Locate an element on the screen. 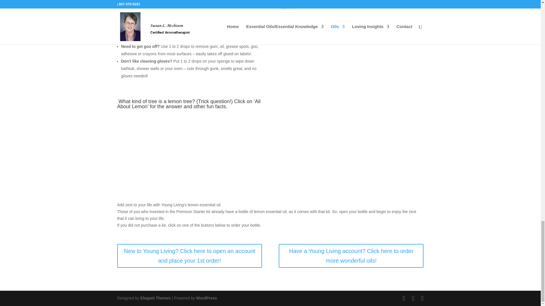 This screenshot has height=306, width=545. Premium WordPress Themes is located at coordinates (155, 298).